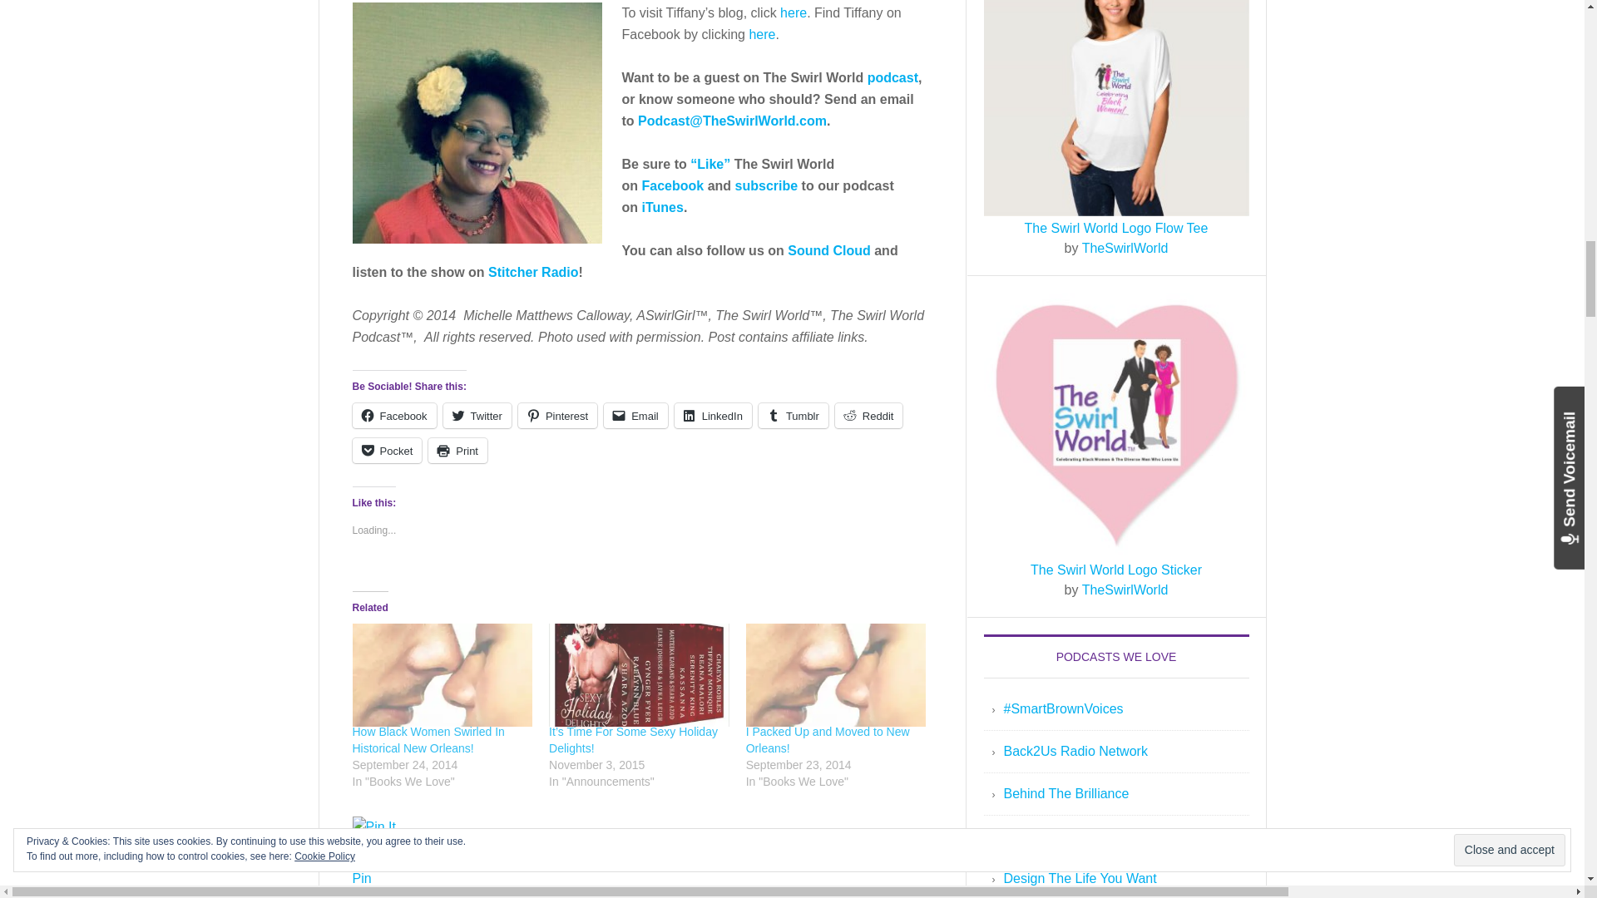 The image size is (1597, 898). What do you see at coordinates (457, 451) in the screenshot?
I see `Click to print` at bounding box center [457, 451].